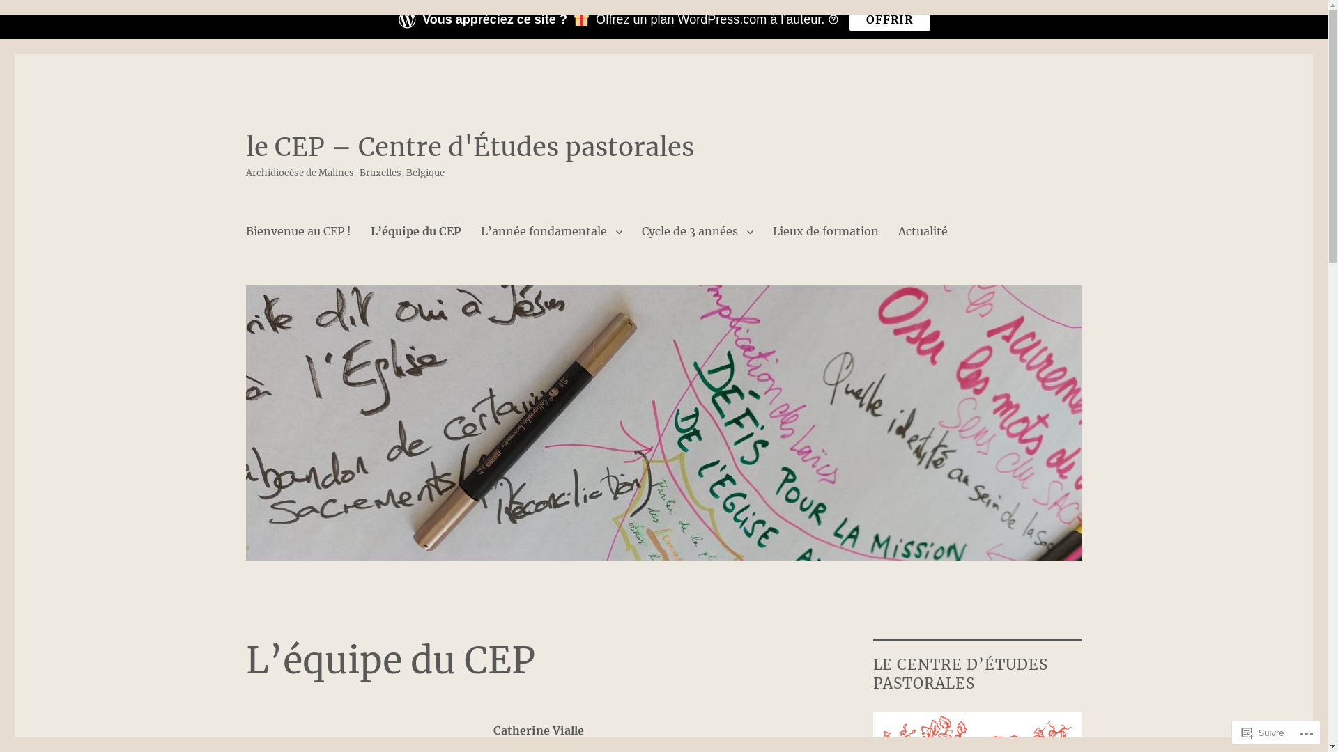 Image resolution: width=1338 pixels, height=752 pixels. I want to click on Suivre, so click(1263, 733).